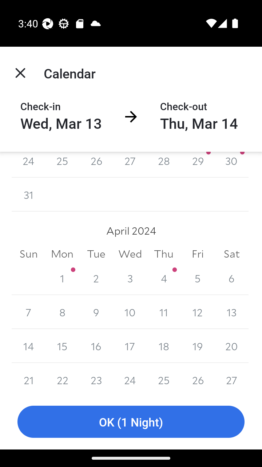  I want to click on 27 27 March 2024, so click(130, 165).